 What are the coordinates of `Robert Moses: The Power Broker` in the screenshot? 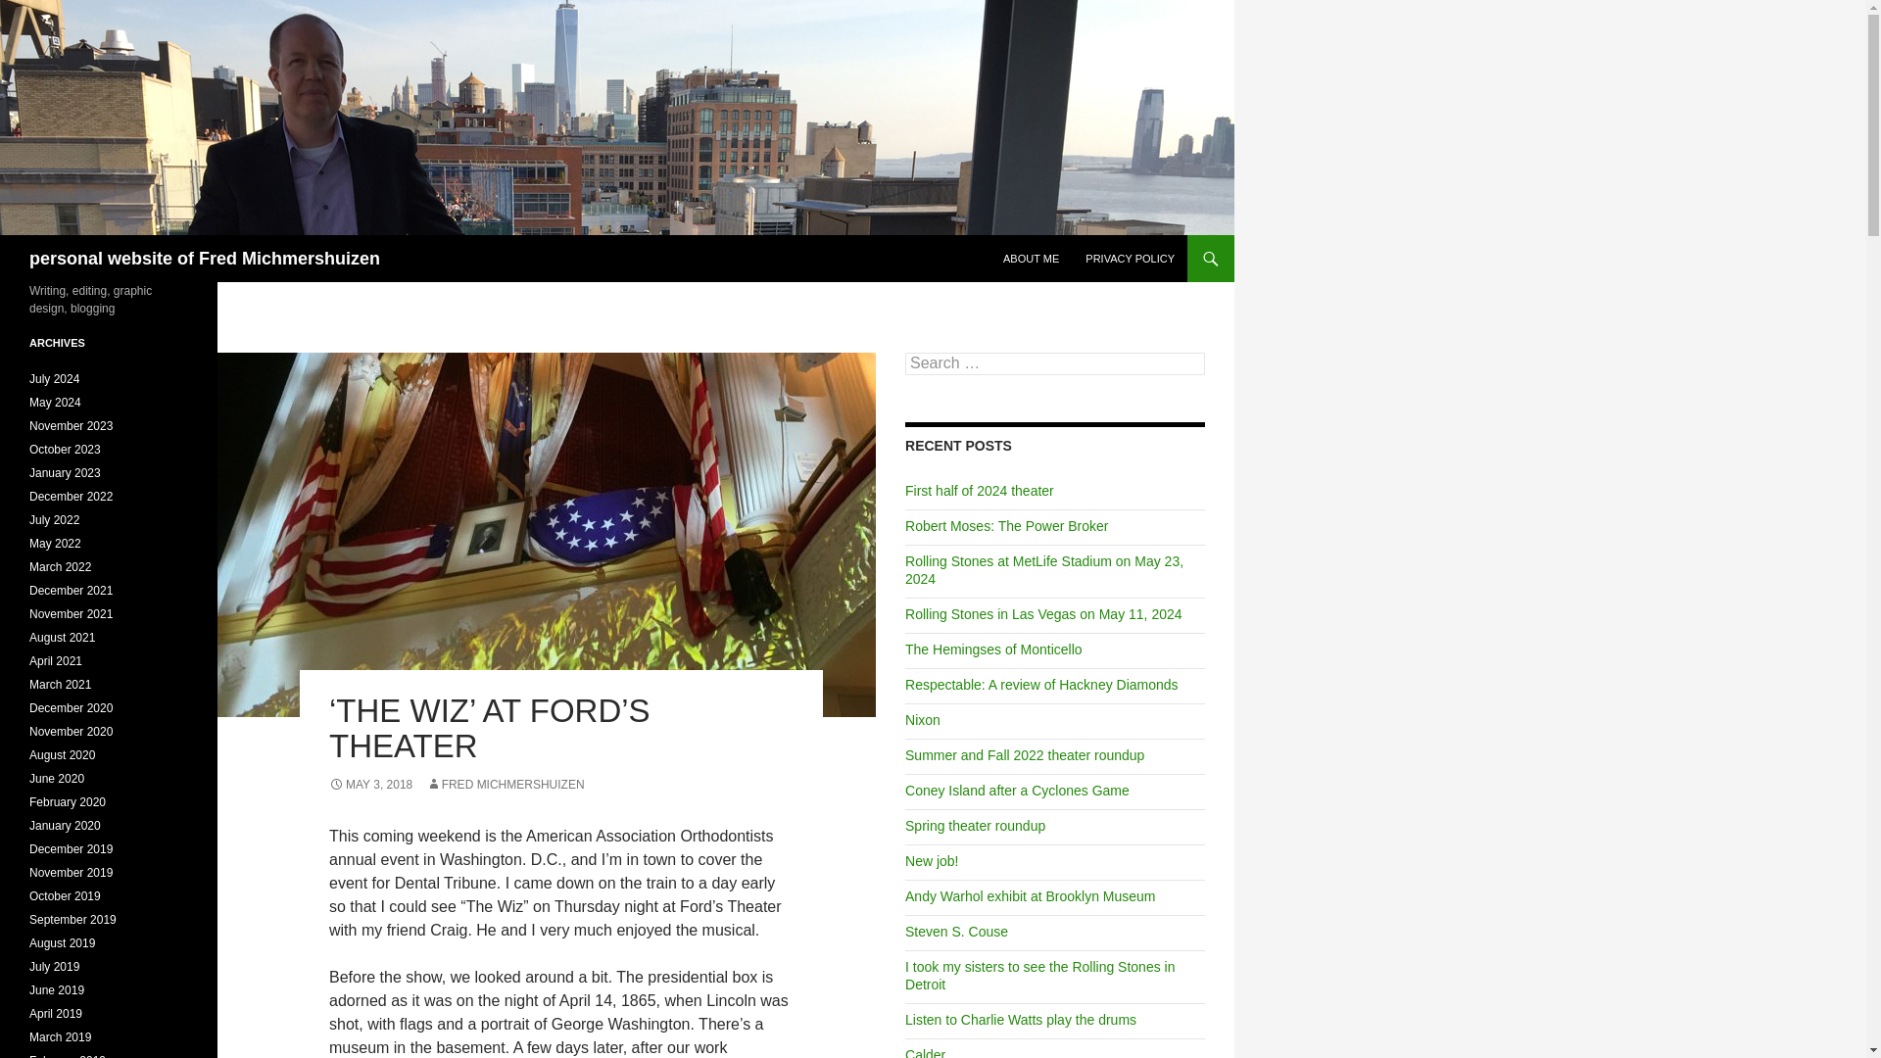 It's located at (1007, 526).